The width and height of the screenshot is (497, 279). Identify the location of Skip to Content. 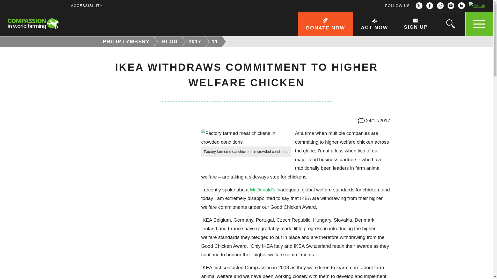
(264, 1).